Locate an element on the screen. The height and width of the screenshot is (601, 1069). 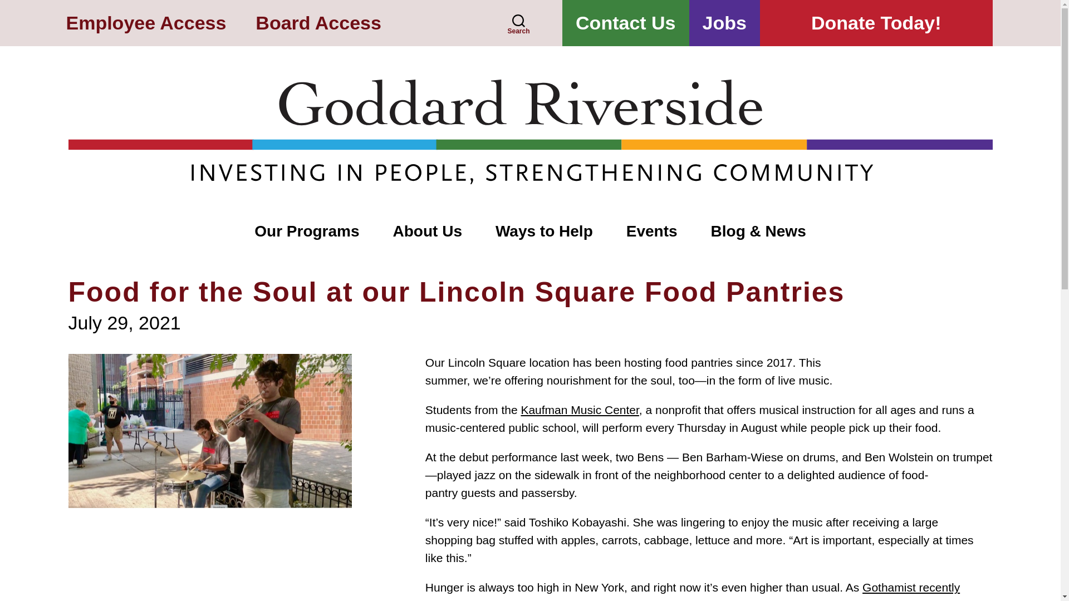
Jobs is located at coordinates (725, 23).